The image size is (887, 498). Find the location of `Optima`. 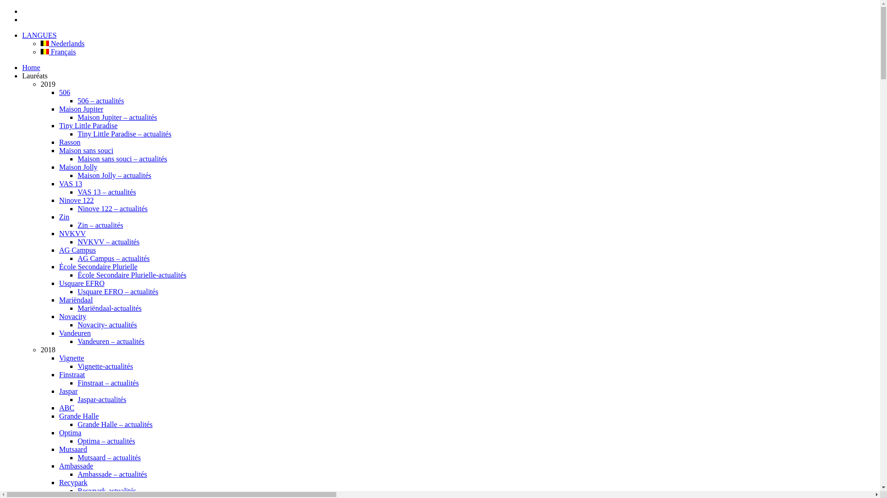

Optima is located at coordinates (70, 433).